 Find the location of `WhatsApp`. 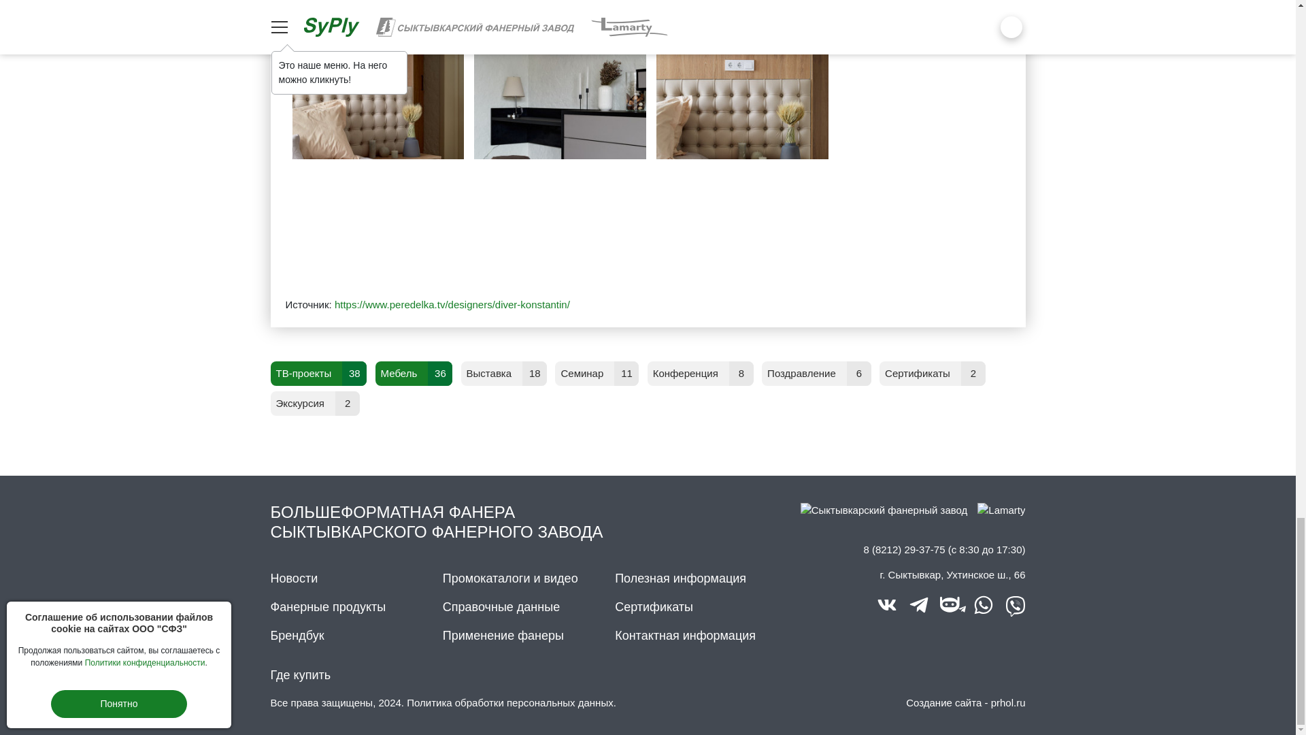

WhatsApp is located at coordinates (984, 604).